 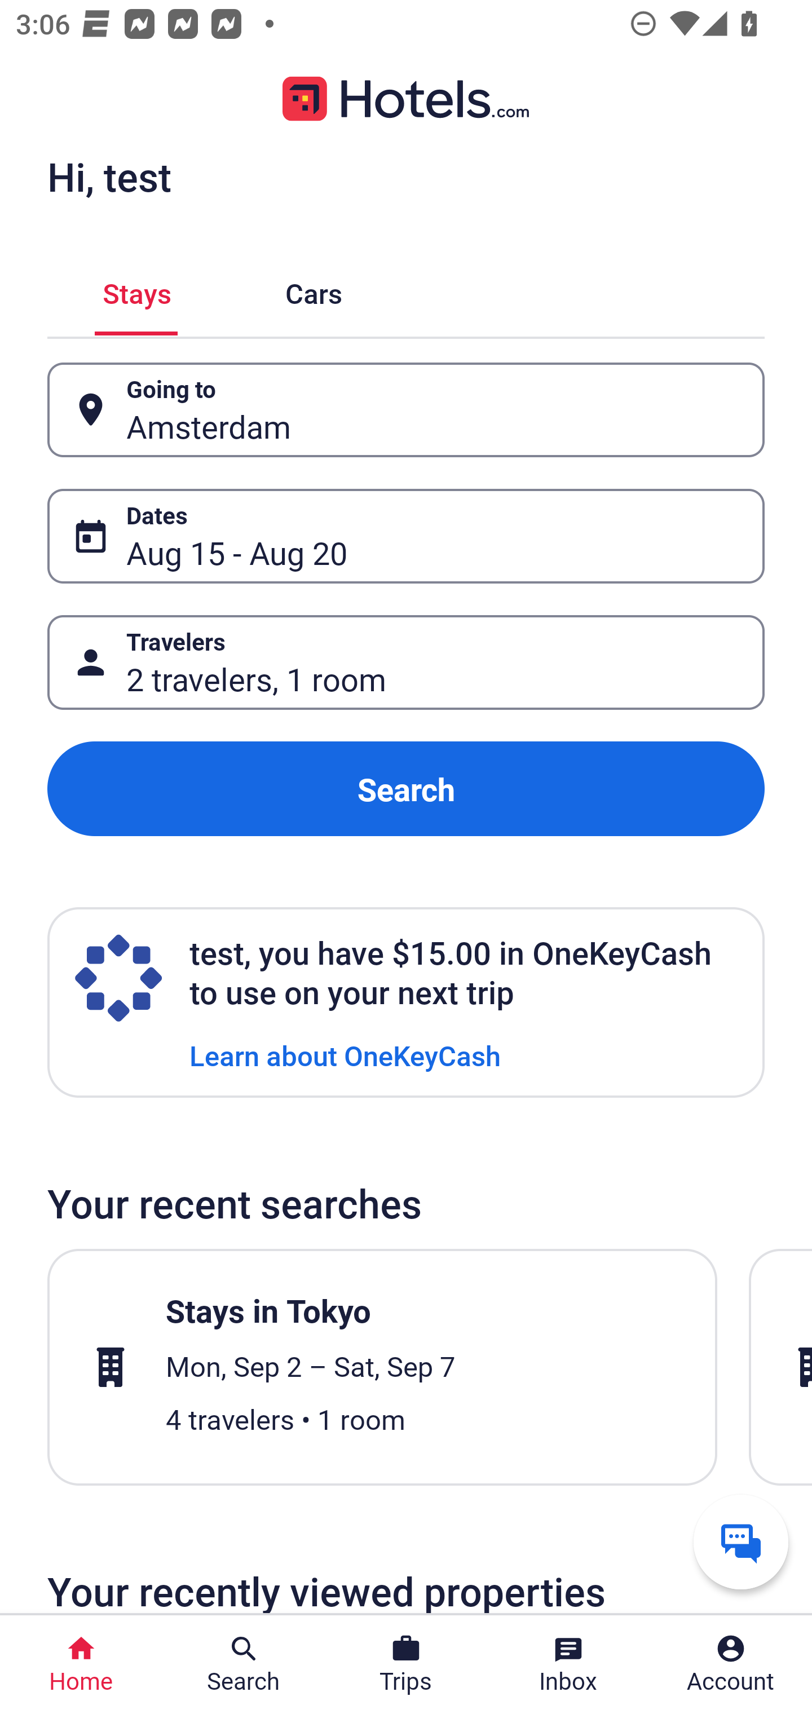 I want to click on Cars, so click(x=314, y=290).